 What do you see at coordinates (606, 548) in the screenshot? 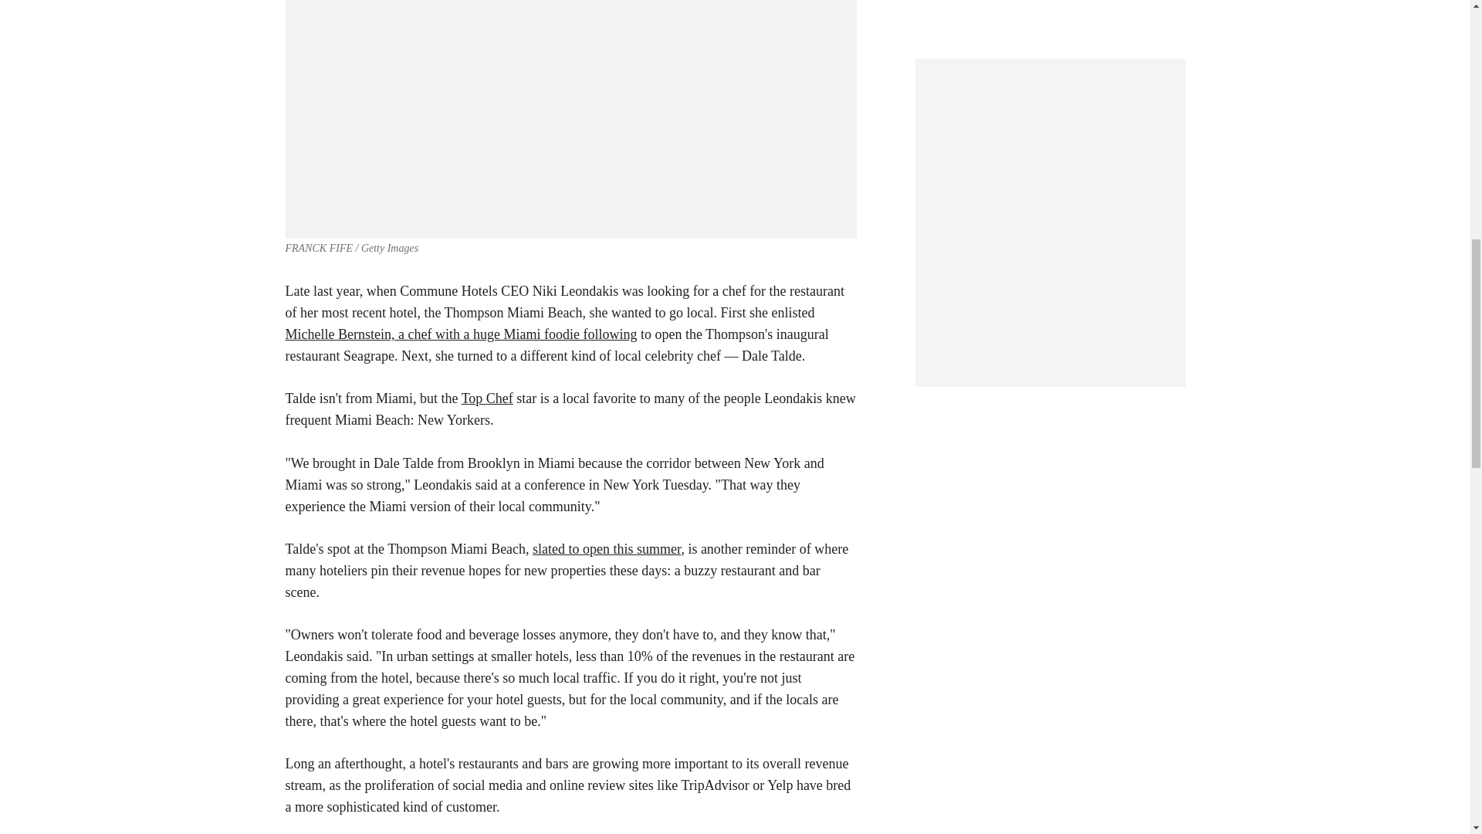
I see `slated to open this summer` at bounding box center [606, 548].